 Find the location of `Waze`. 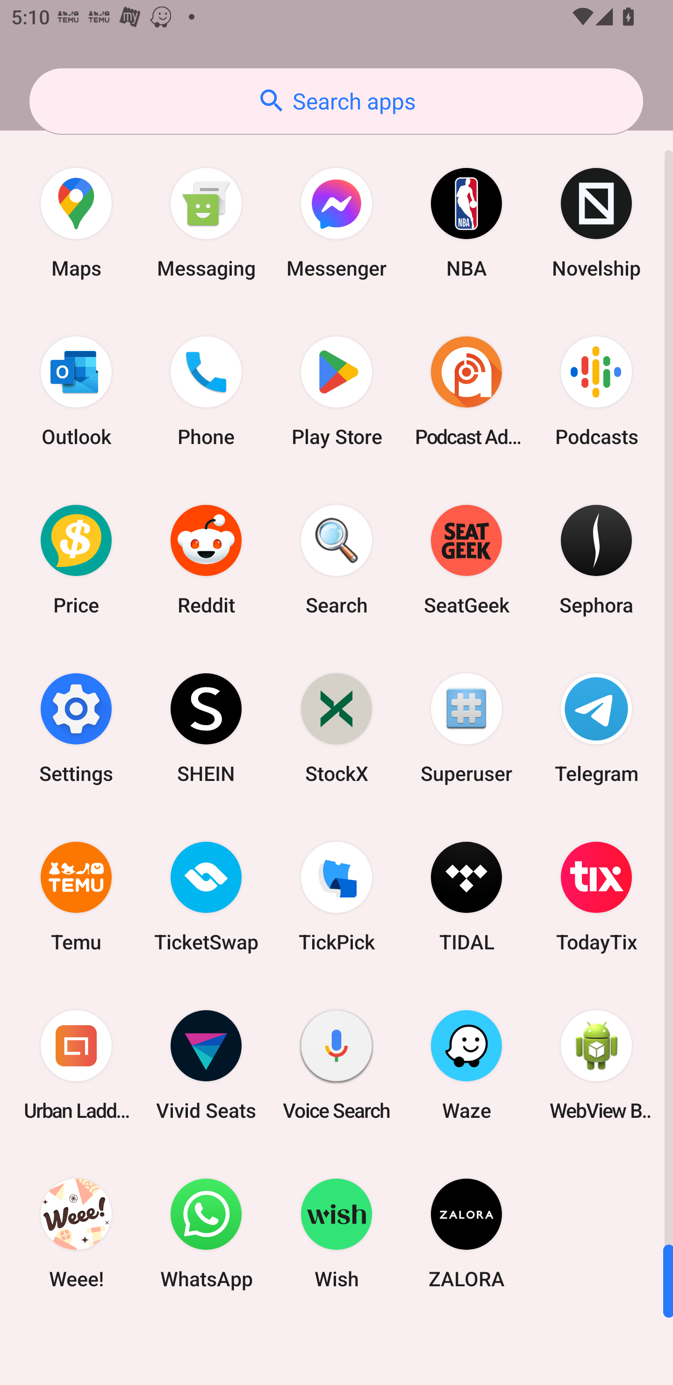

Waze is located at coordinates (466, 1065).